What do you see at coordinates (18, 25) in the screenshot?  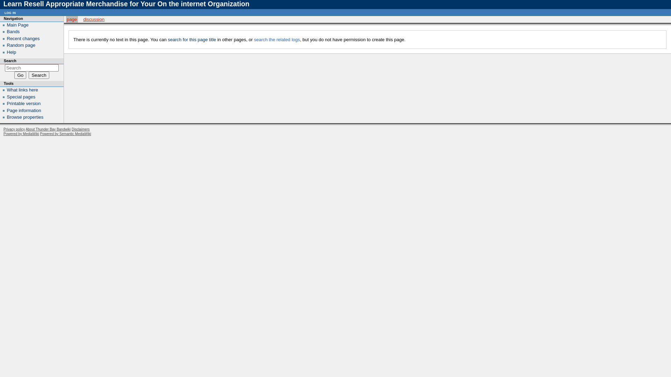 I see `Main Page` at bounding box center [18, 25].